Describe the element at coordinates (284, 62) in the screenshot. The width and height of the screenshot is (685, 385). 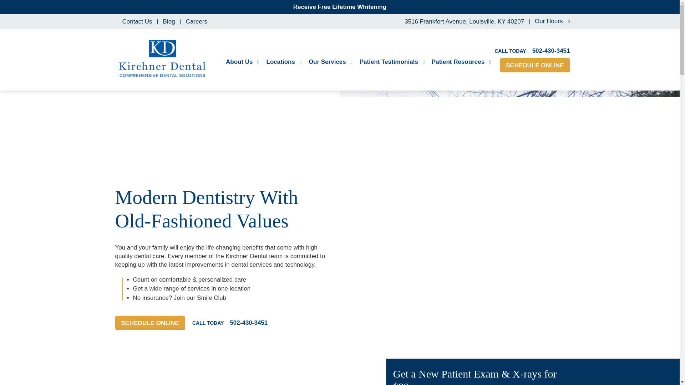
I see `Locations` at that location.